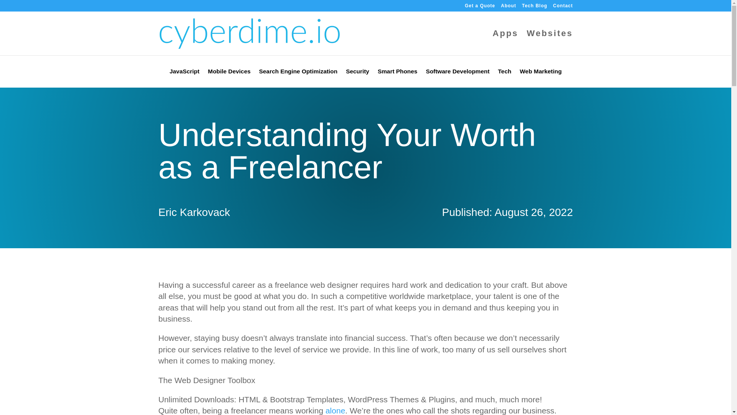 The height and width of the screenshot is (415, 737). I want to click on Tech Blog, so click(534, 7).